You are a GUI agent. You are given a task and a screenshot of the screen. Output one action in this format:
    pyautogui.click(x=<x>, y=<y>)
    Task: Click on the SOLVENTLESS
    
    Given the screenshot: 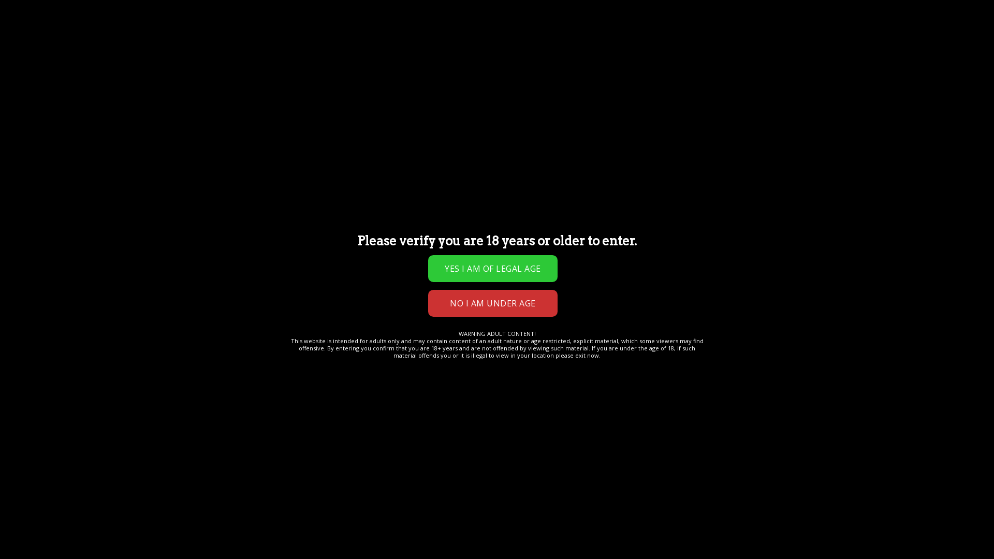 What is the action you would take?
    pyautogui.click(x=425, y=57)
    